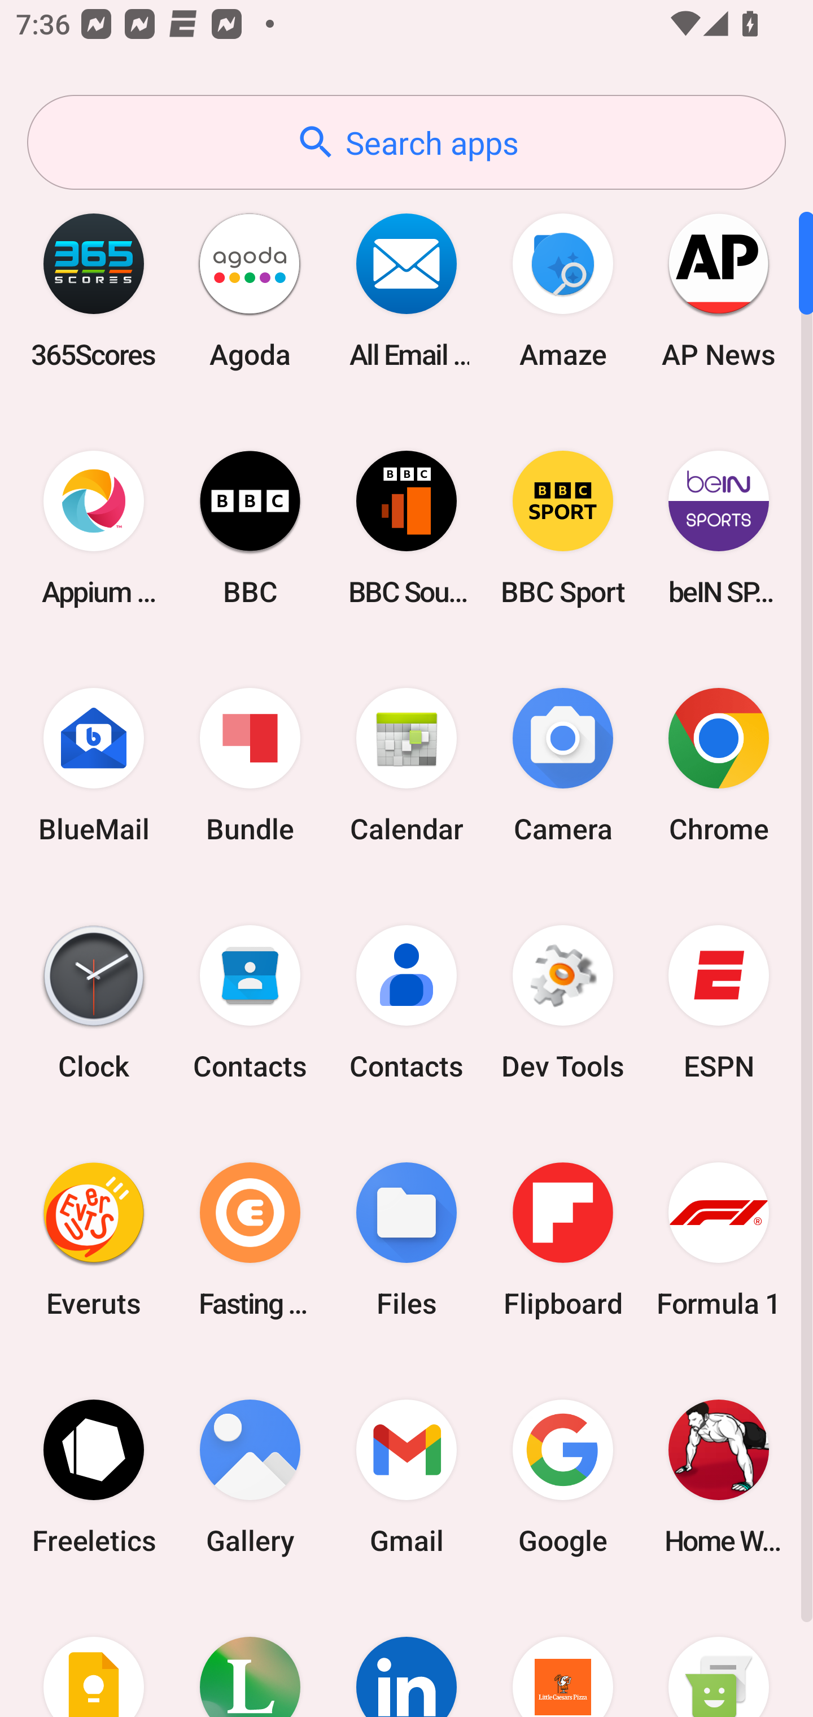  Describe the element at coordinates (562, 1476) in the screenshot. I see `Google` at that location.